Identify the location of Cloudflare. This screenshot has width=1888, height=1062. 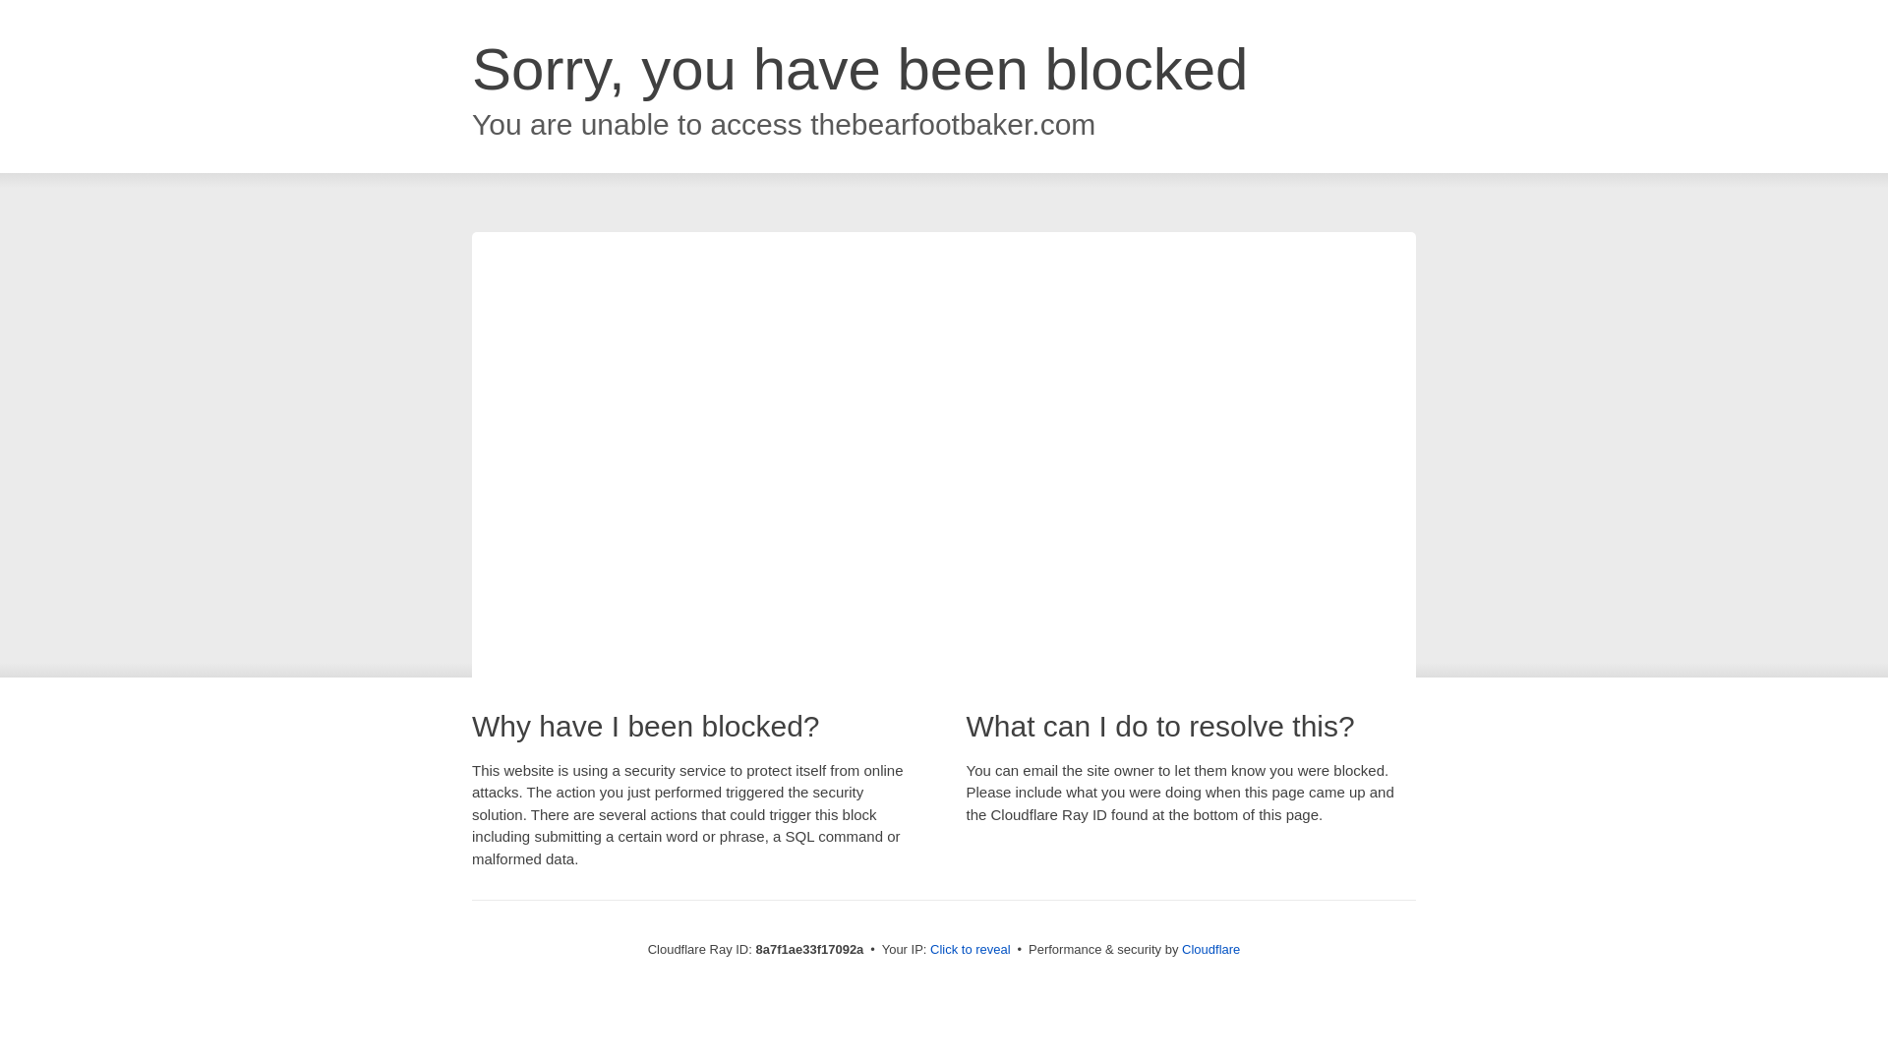
(1210, 949).